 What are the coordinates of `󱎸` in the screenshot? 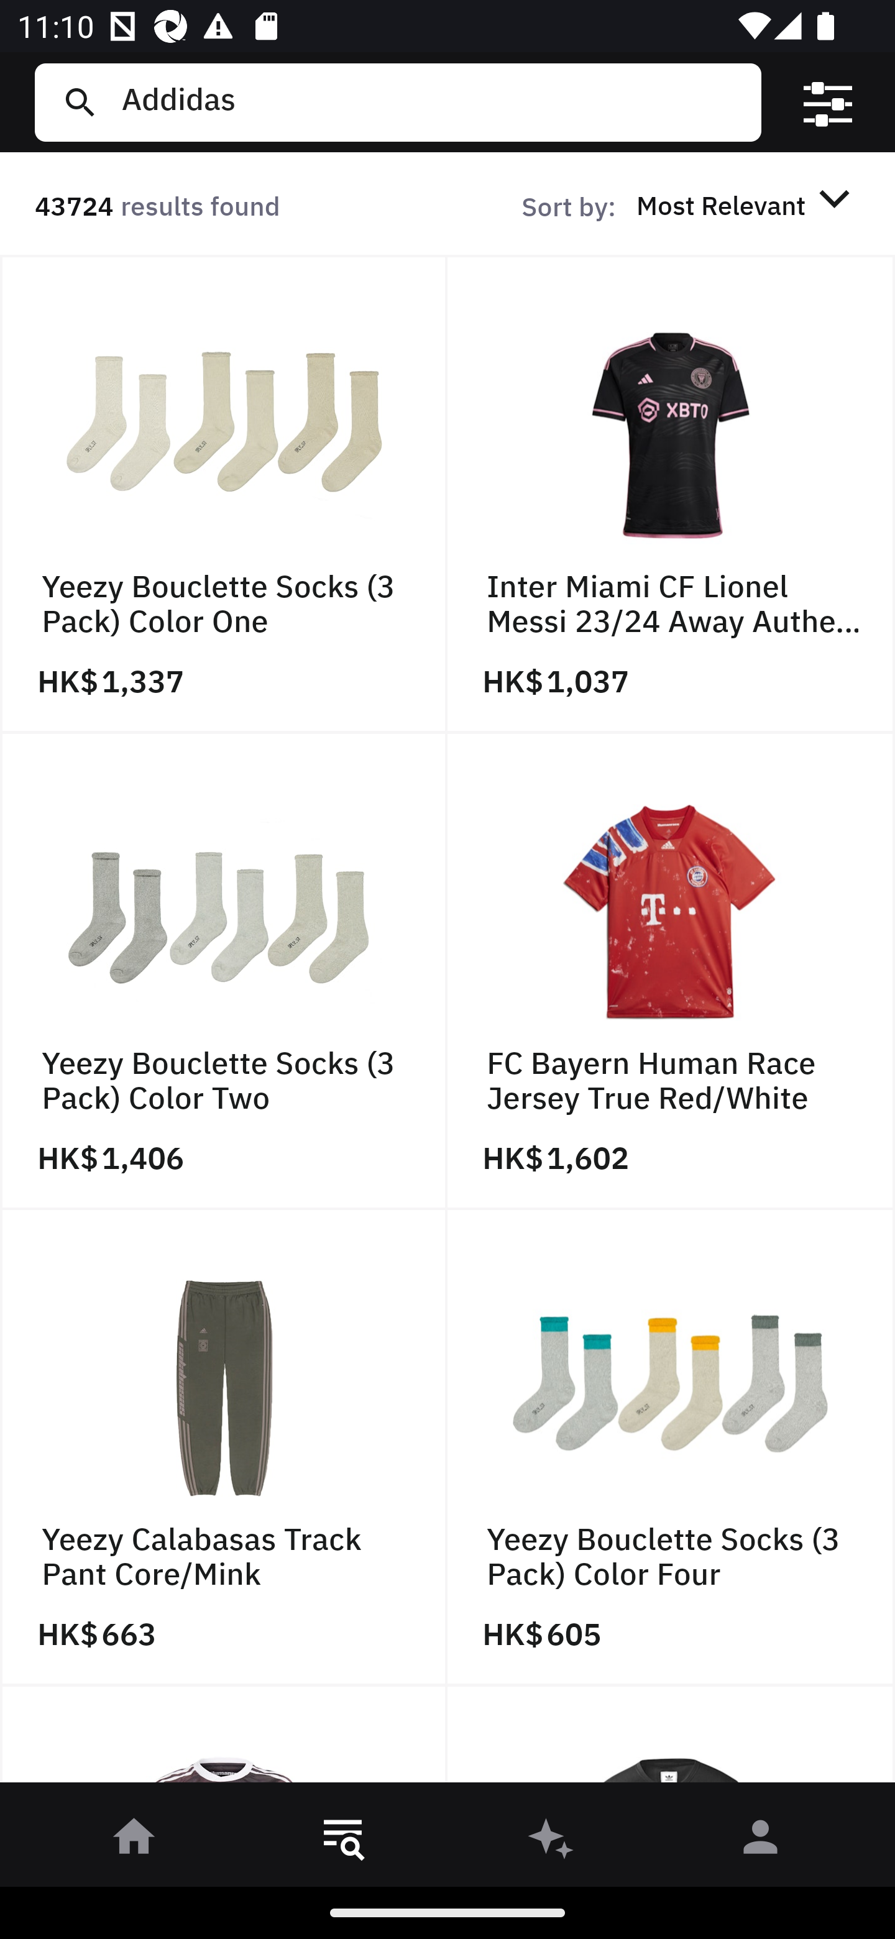 It's located at (343, 1841).